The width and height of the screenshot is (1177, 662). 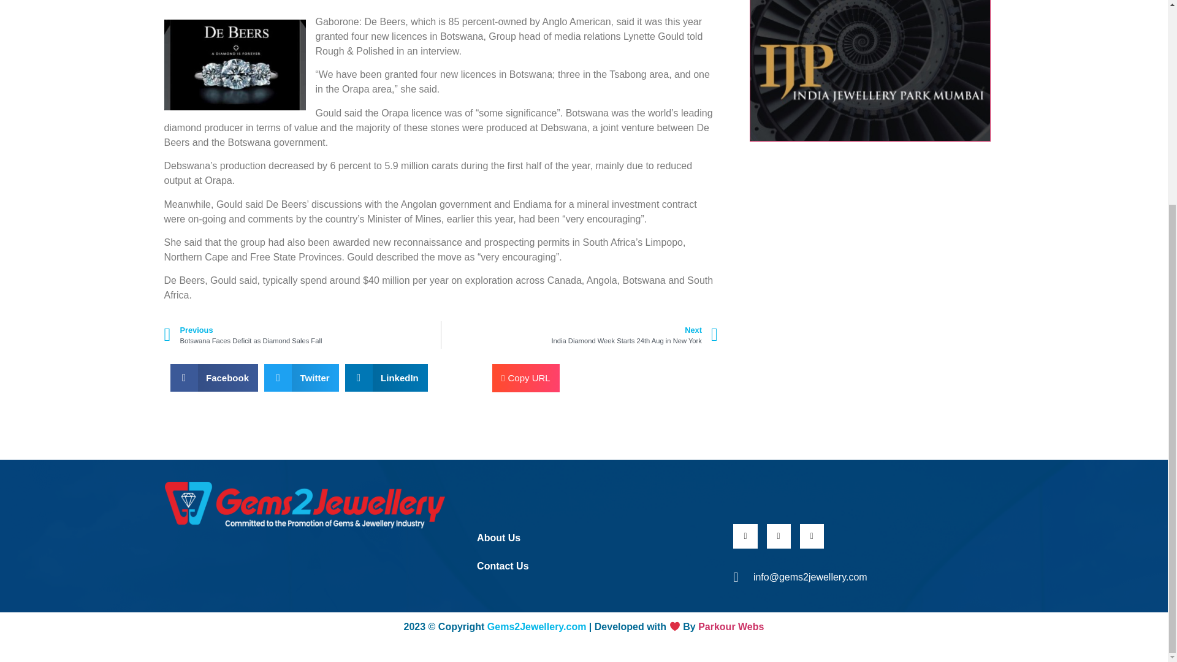 I want to click on About Us, so click(x=588, y=538).